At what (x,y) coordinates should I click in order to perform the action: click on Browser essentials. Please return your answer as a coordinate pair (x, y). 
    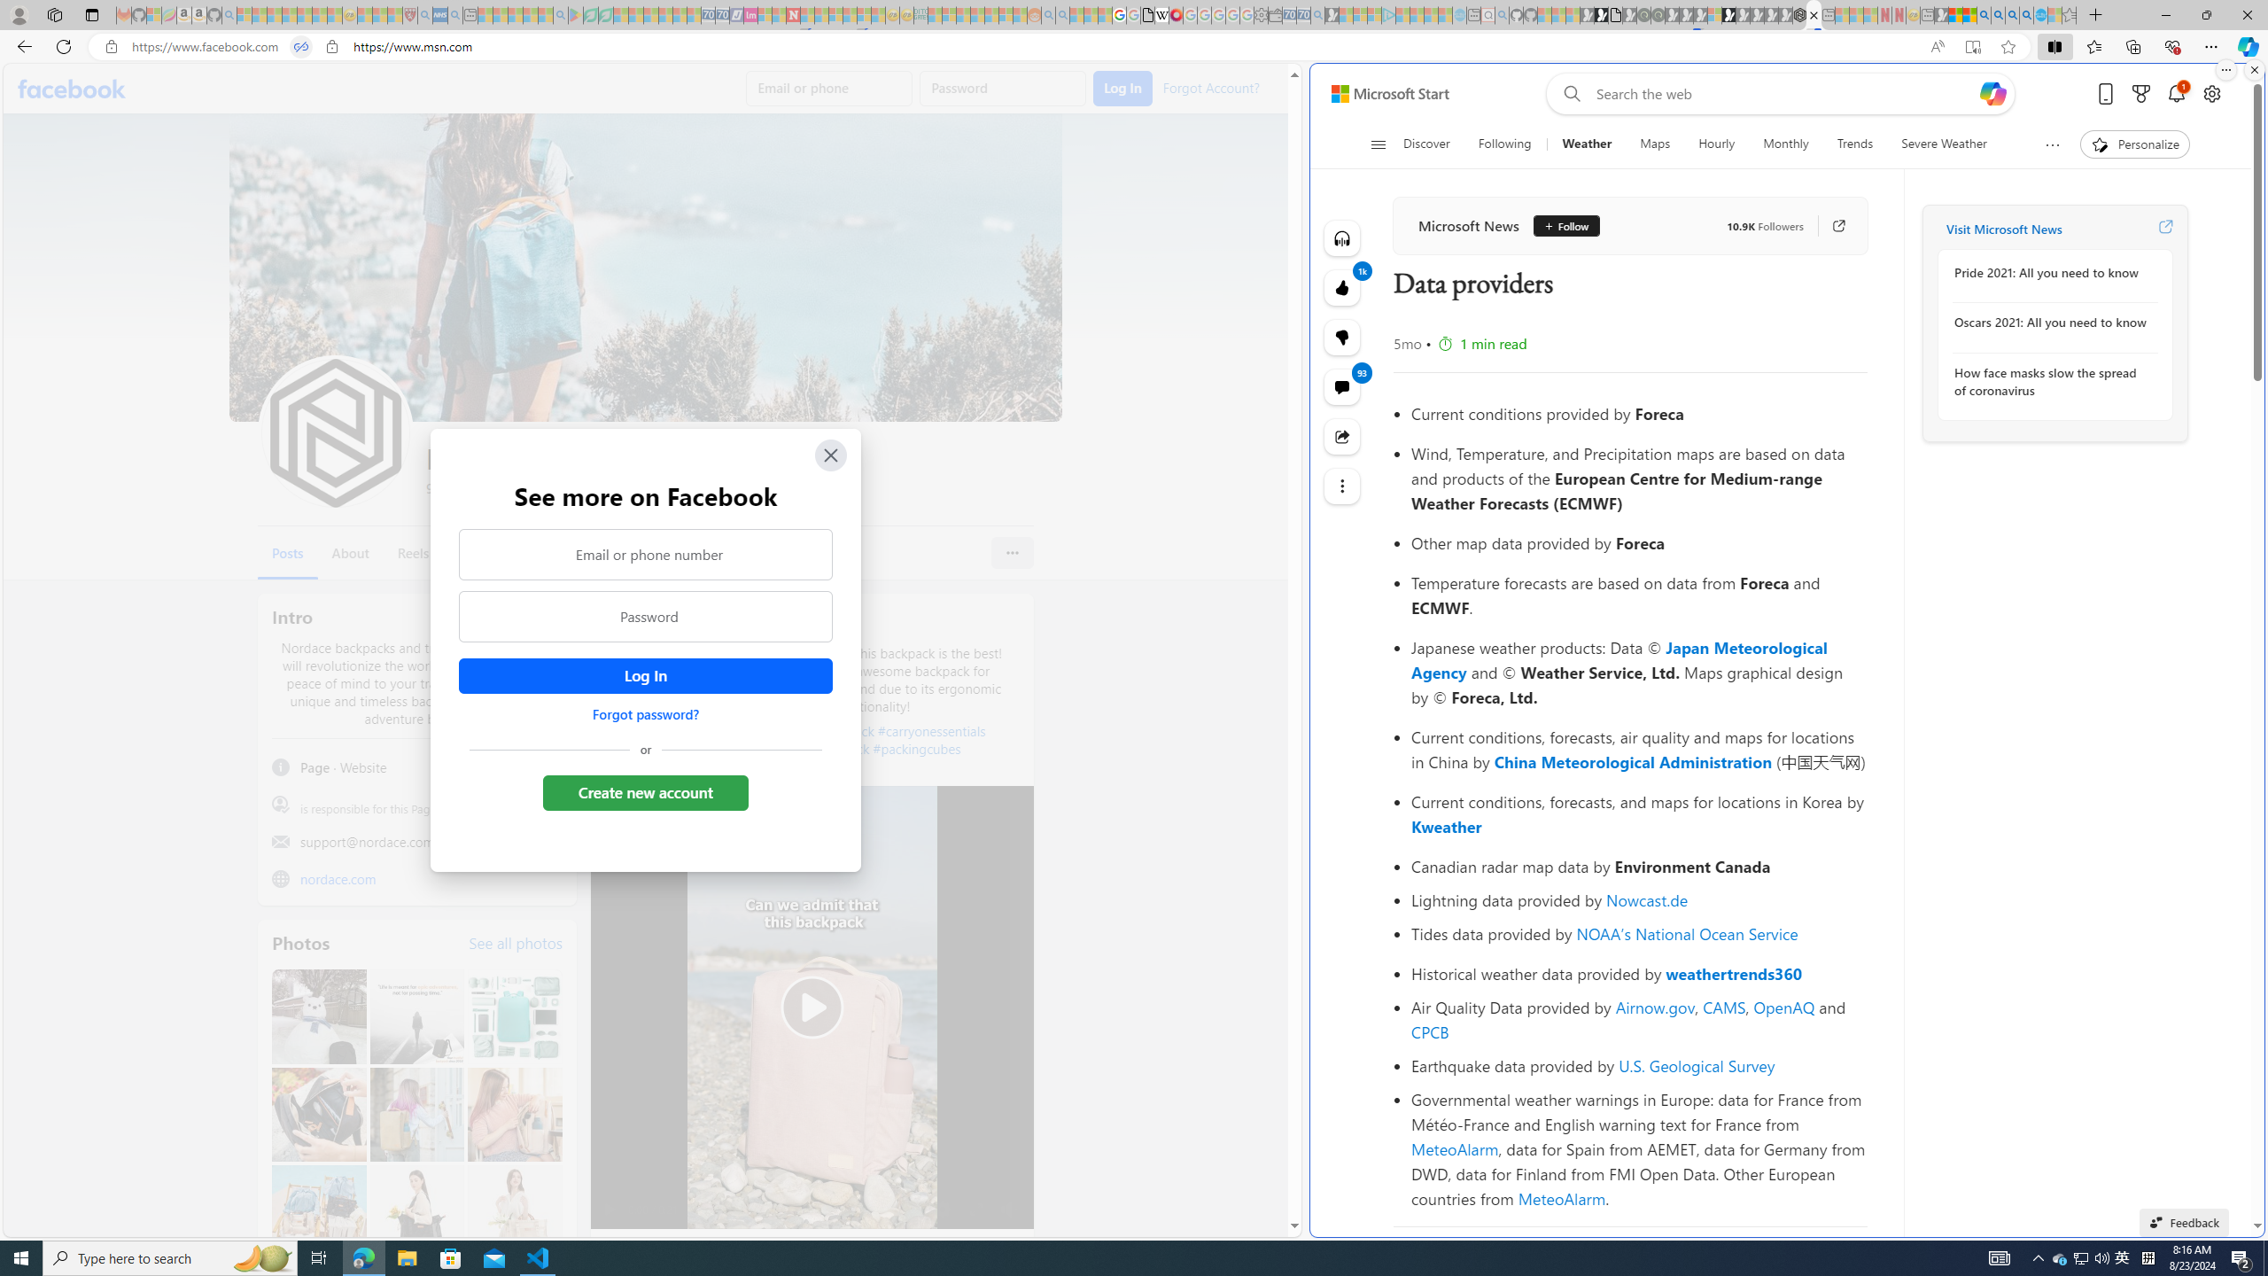
    Looking at the image, I should click on (2172, 46).